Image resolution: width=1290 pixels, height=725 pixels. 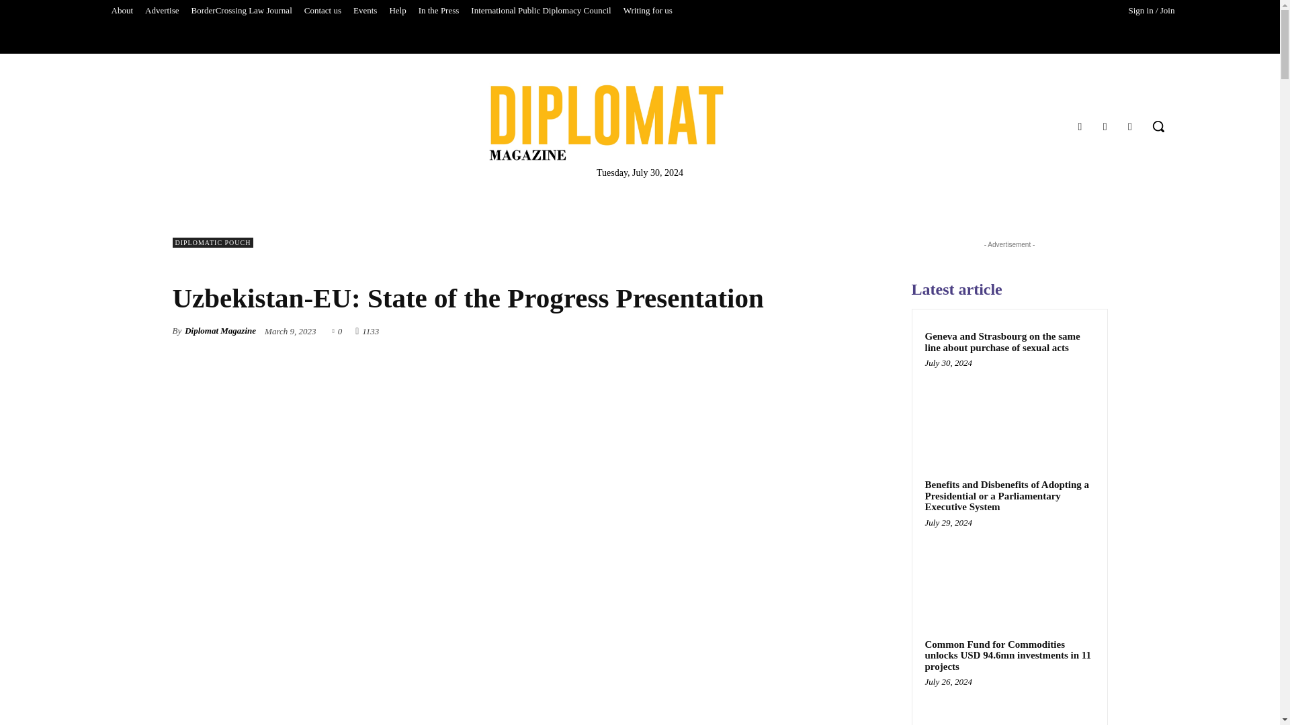 I want to click on In the Press, so click(x=439, y=11).